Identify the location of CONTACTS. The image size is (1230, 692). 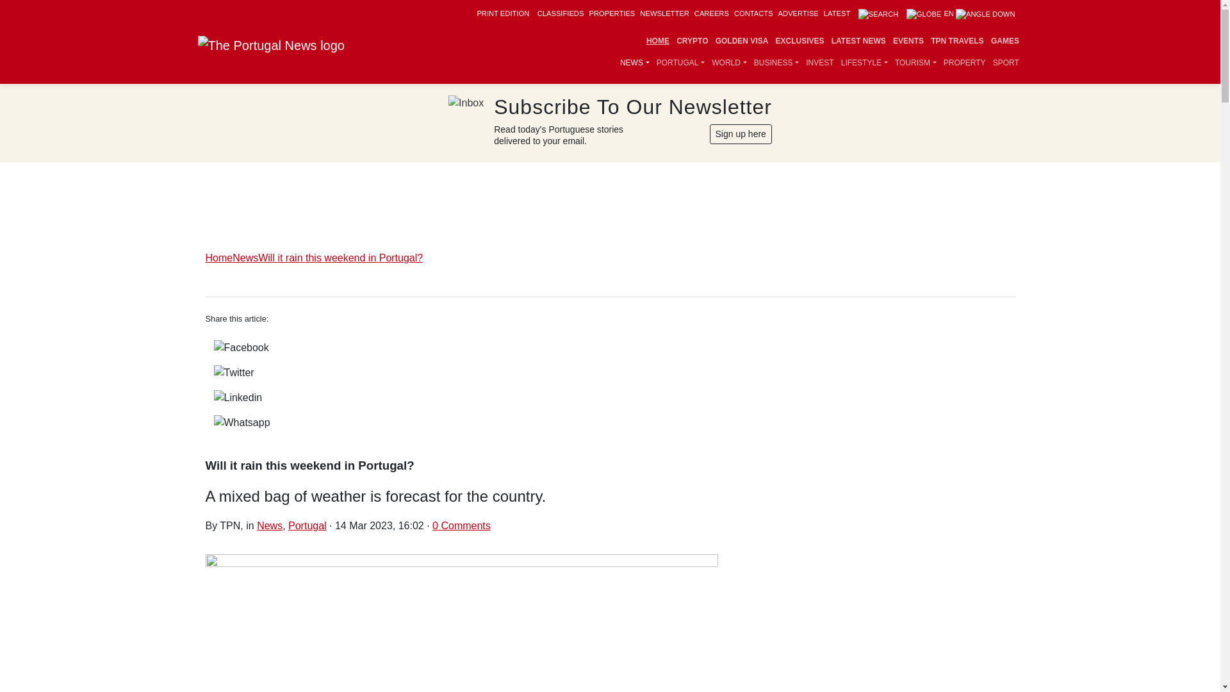
(753, 13).